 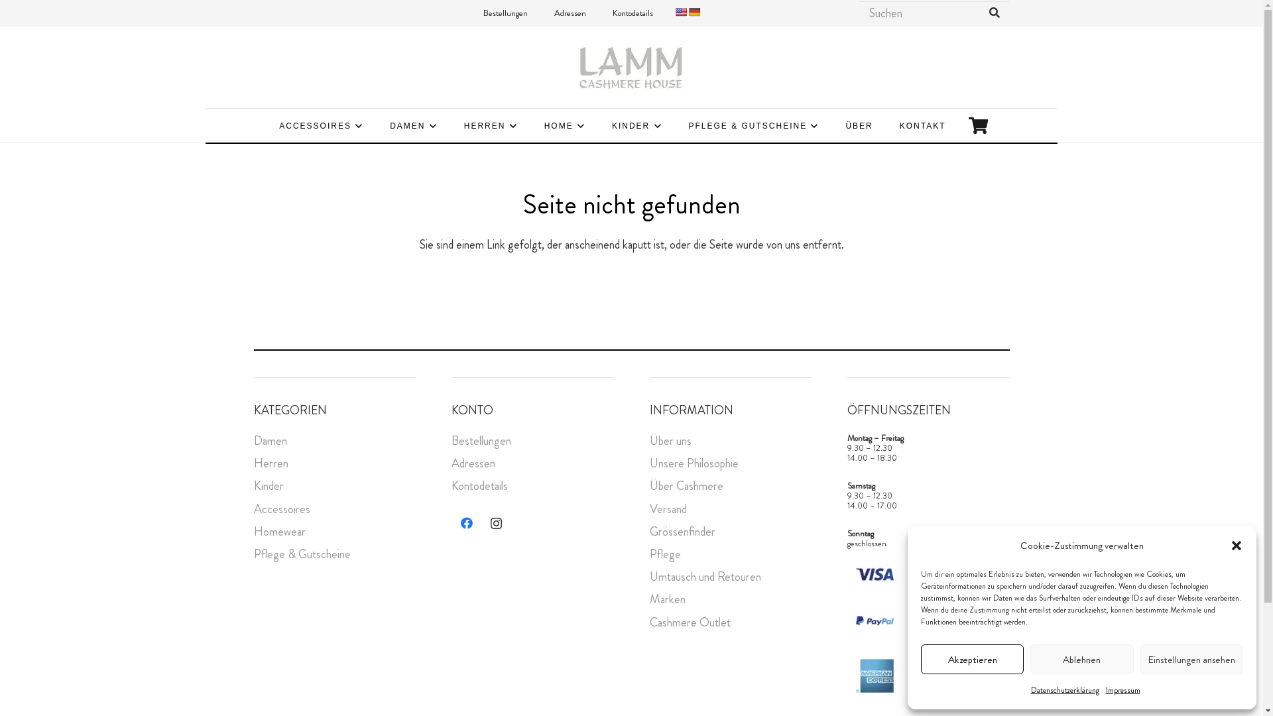 I want to click on Impressum, so click(x=1123, y=690).